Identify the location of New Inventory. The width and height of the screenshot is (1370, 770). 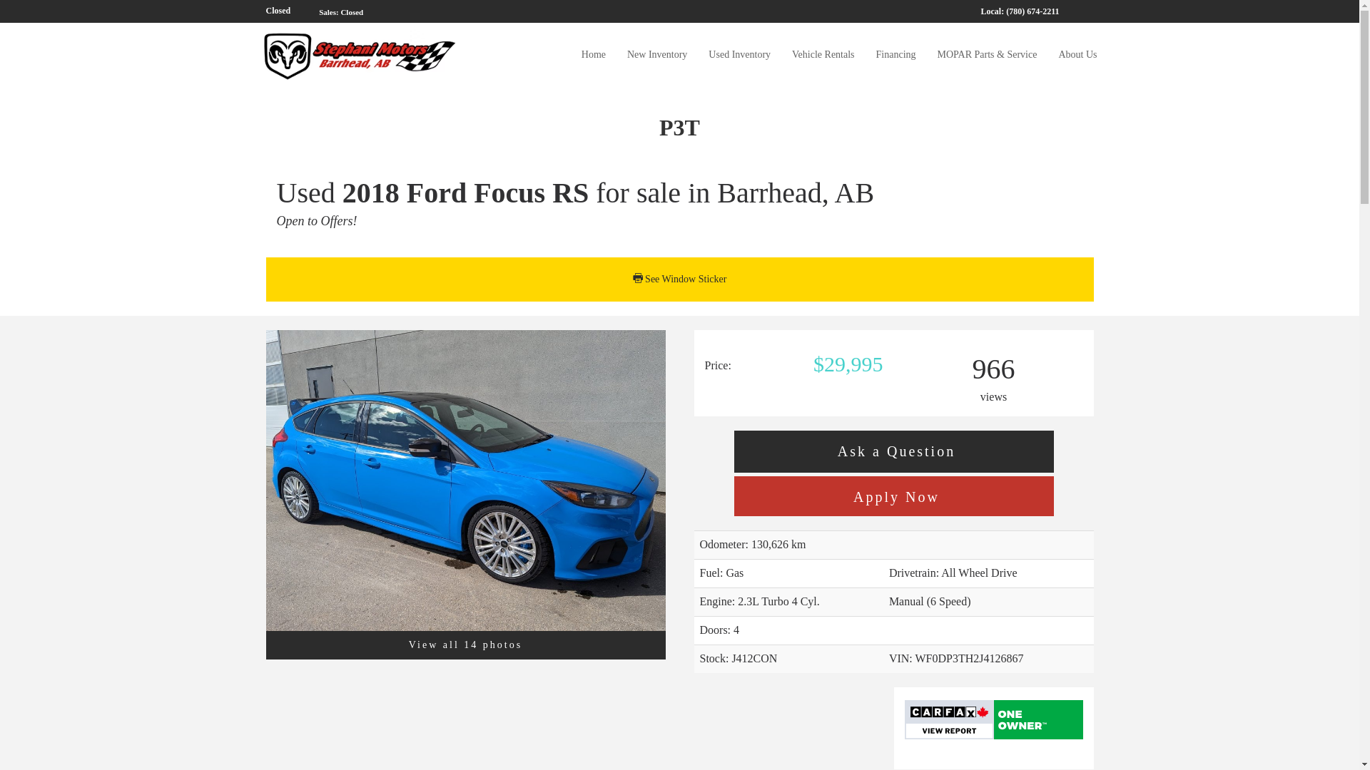
(656, 54).